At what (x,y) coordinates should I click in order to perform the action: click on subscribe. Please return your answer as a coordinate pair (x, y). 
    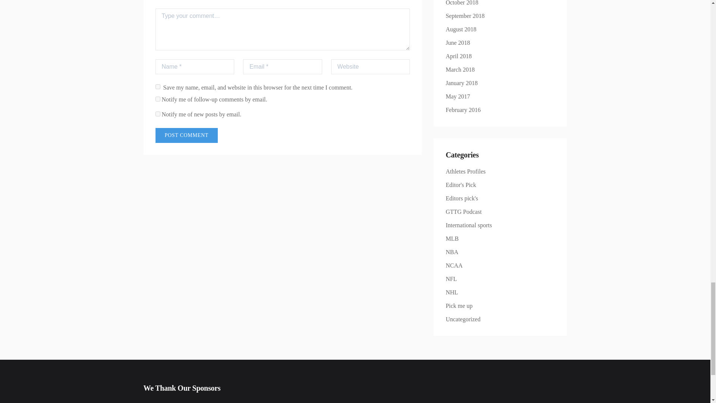
    Looking at the image, I should click on (157, 114).